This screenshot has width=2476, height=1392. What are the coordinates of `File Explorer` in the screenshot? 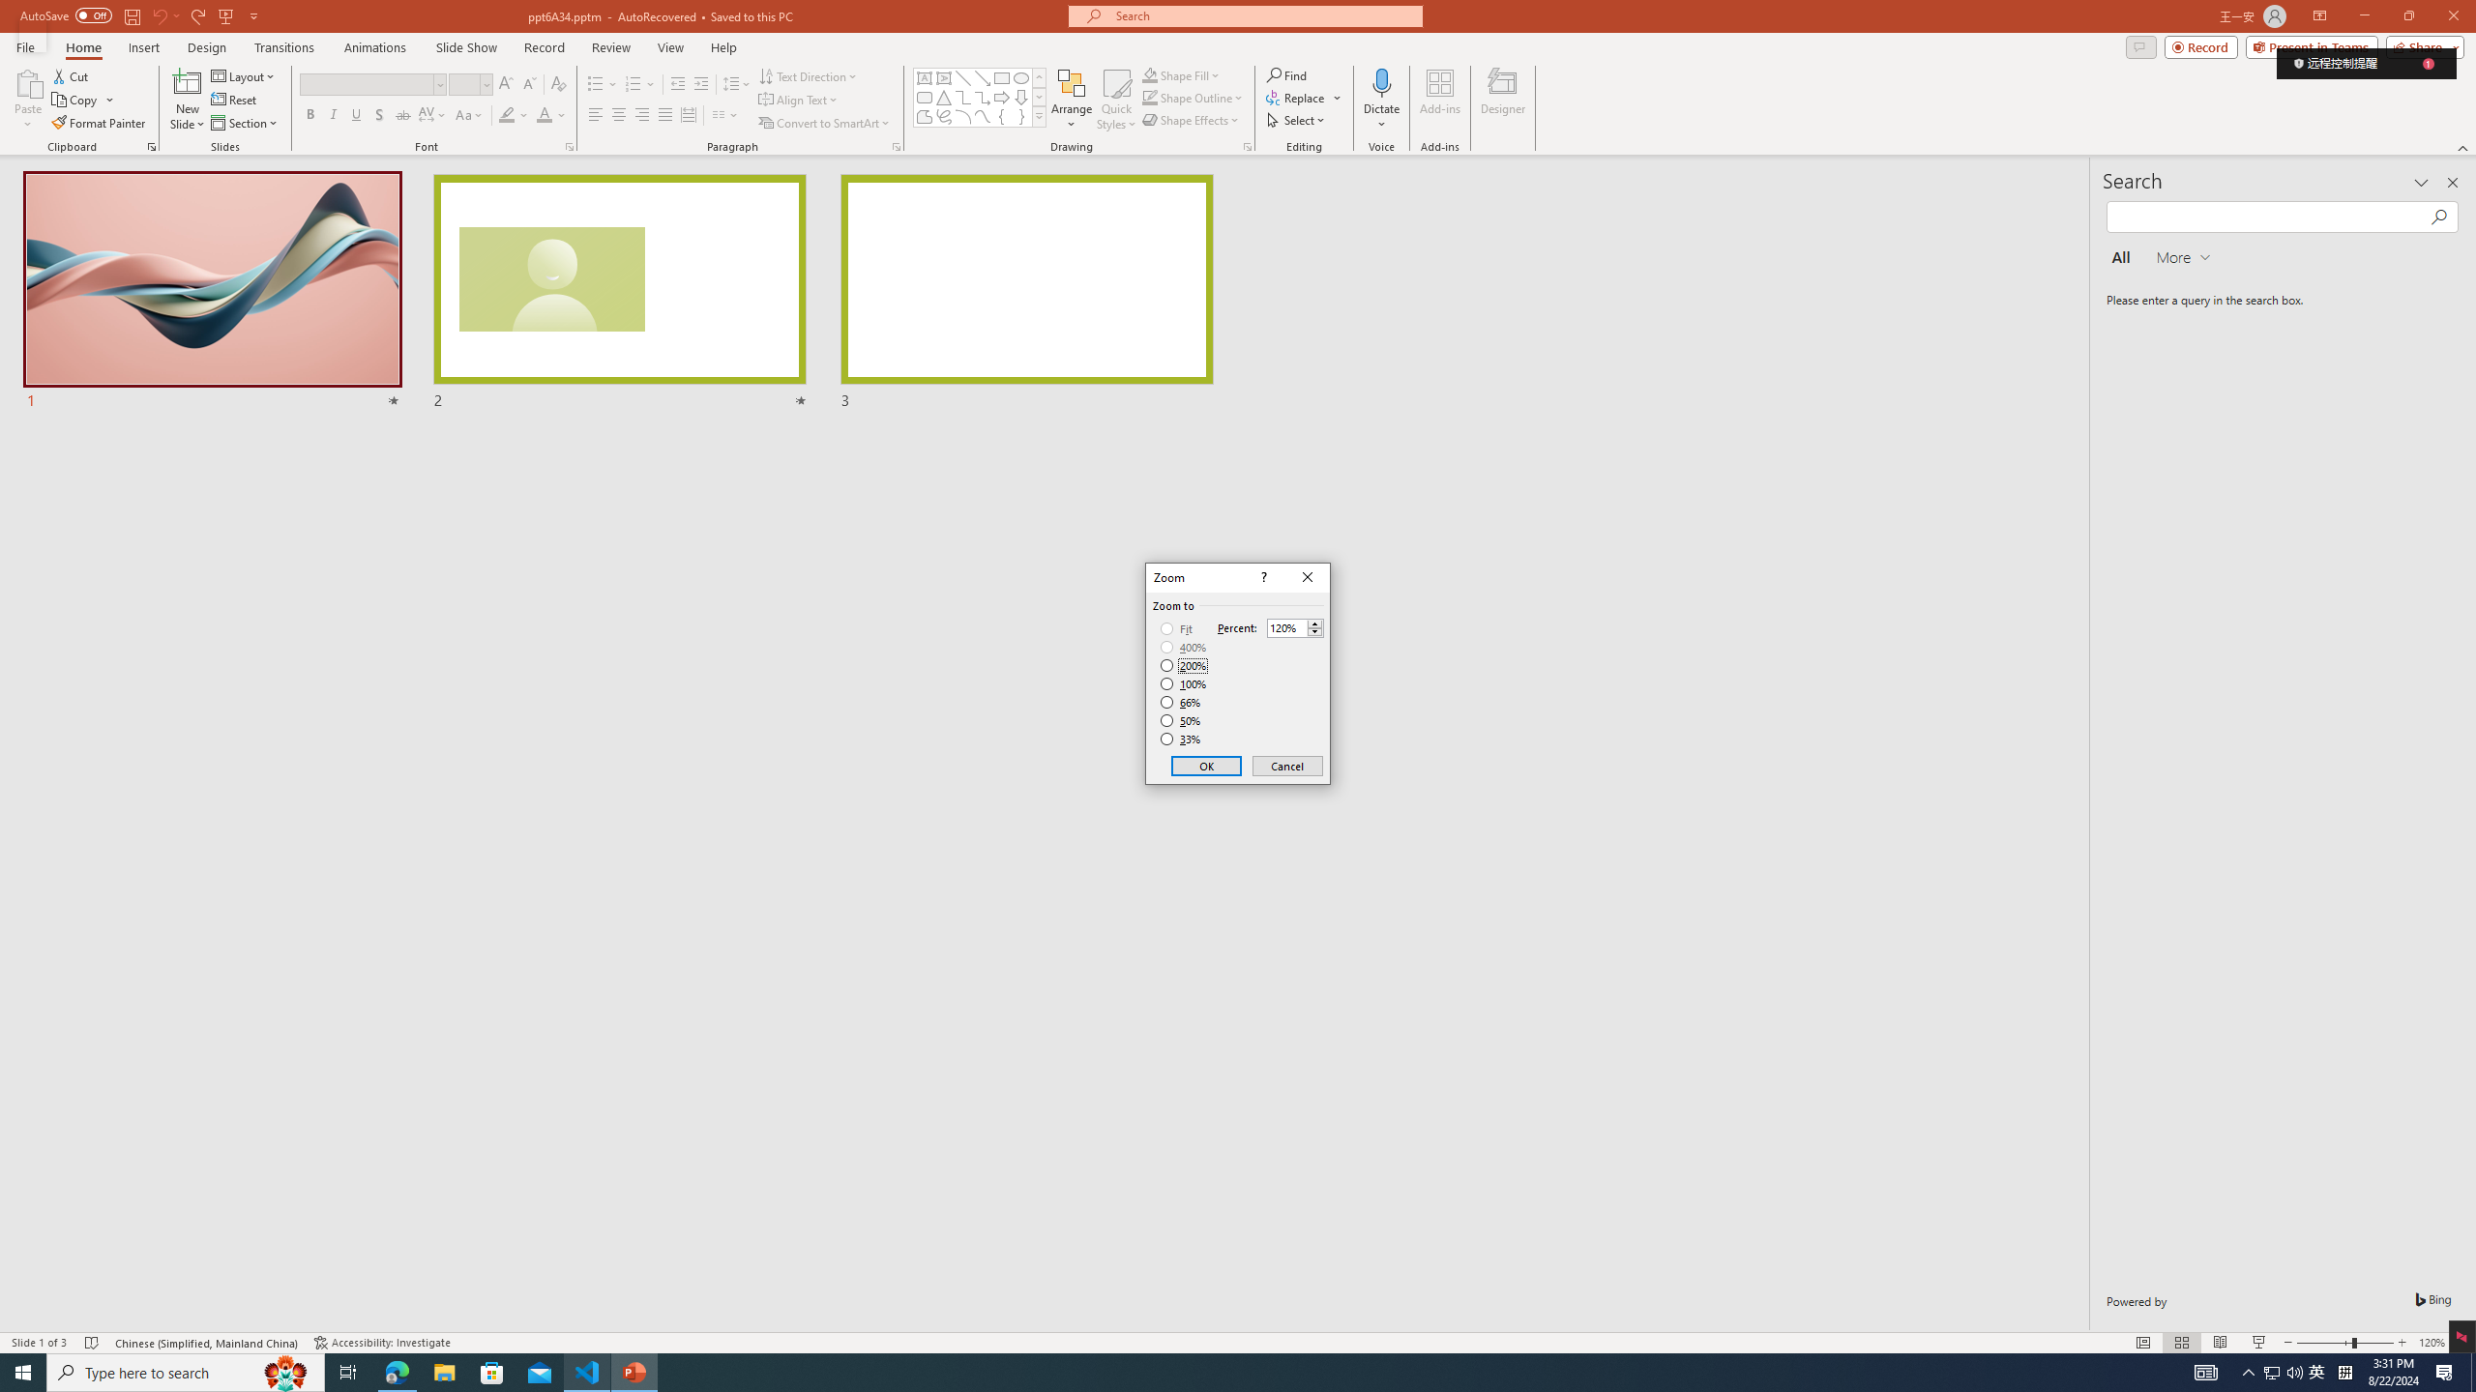 It's located at (235, 101).